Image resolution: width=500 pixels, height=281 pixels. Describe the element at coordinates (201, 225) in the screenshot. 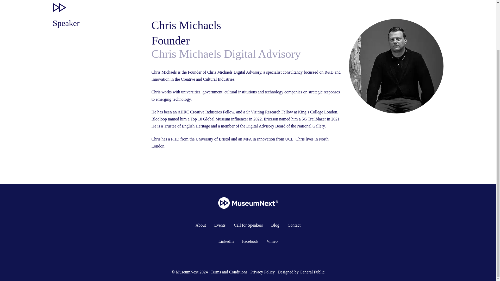

I see `About` at that location.